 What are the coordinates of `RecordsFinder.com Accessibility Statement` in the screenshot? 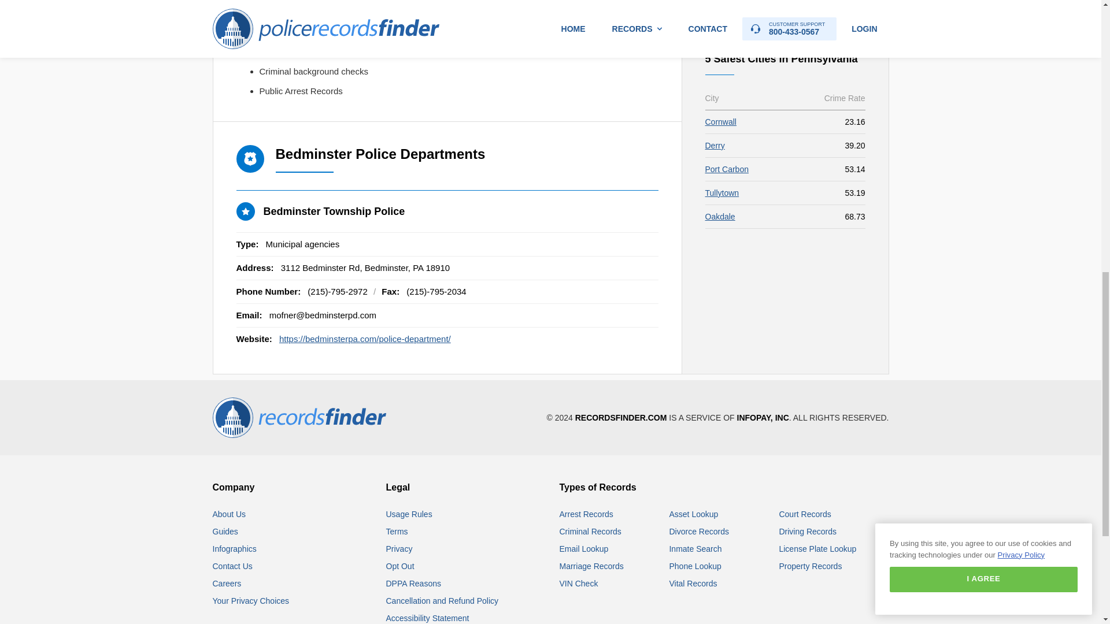 It's located at (428, 618).